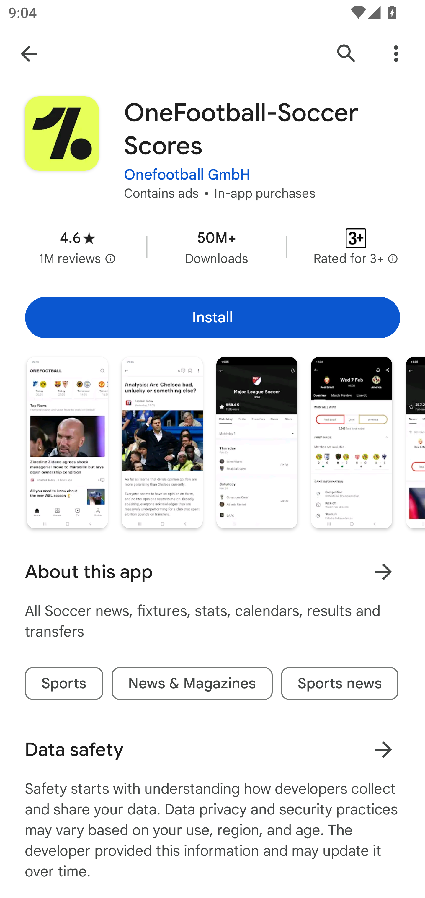 The height and width of the screenshot is (898, 425). What do you see at coordinates (212, 572) in the screenshot?
I see `About this app Learn more About this app` at bounding box center [212, 572].